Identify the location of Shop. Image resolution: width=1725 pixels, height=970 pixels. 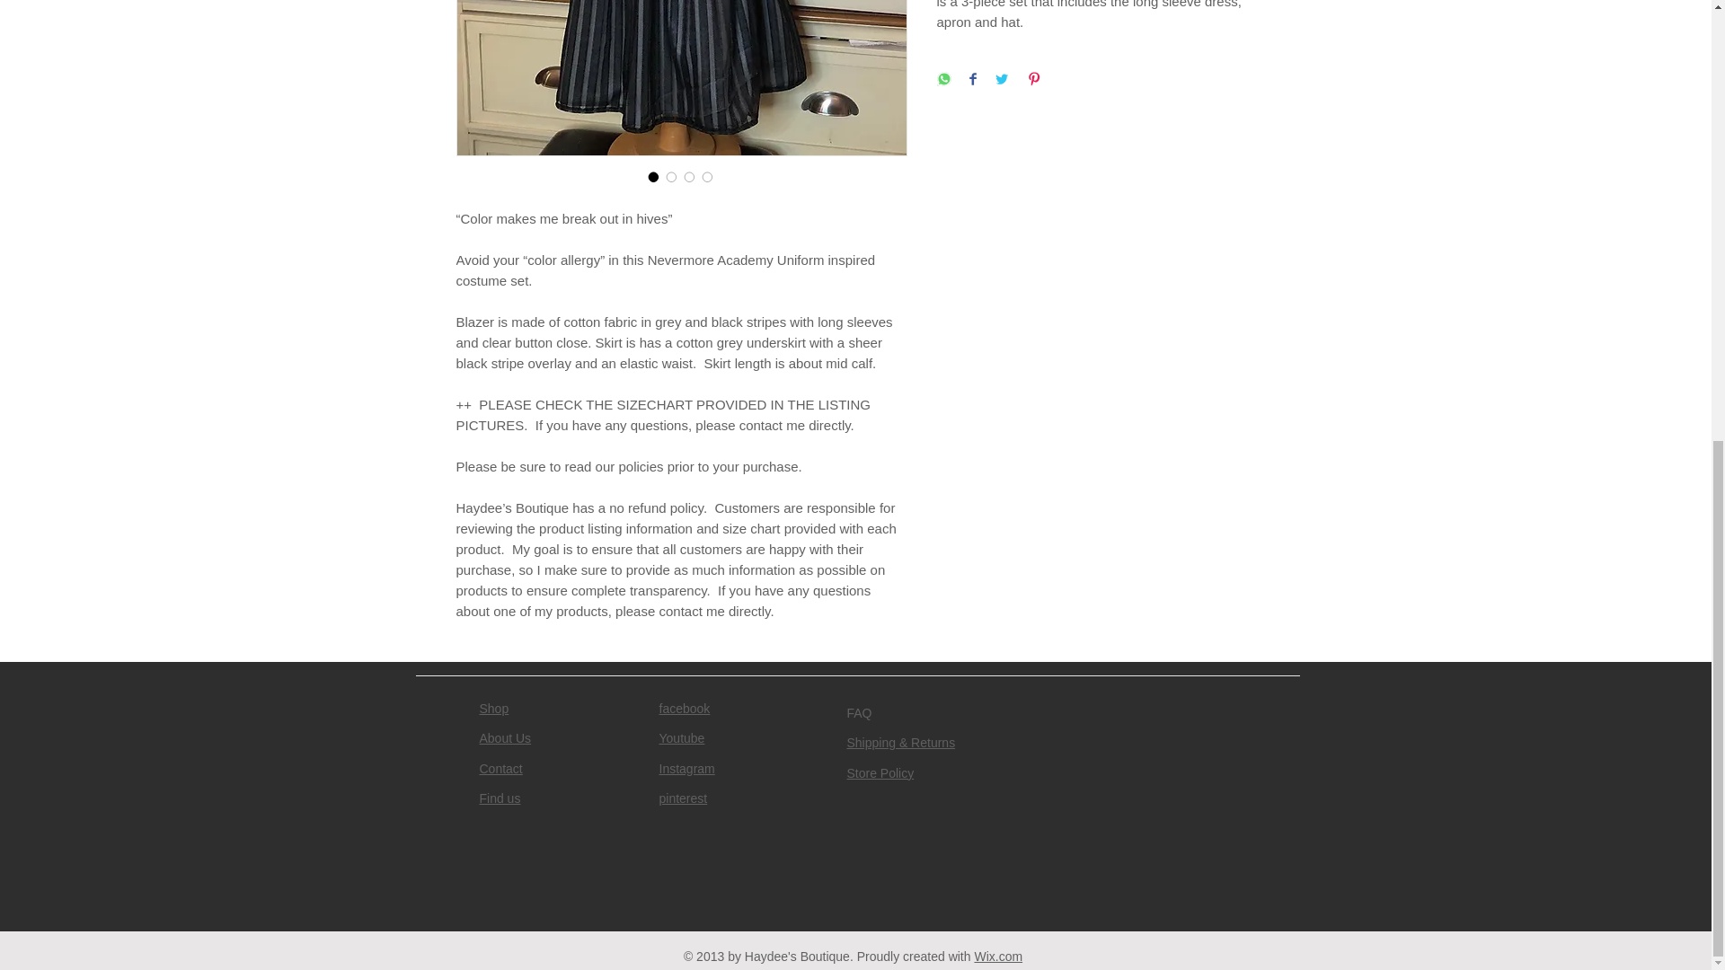
(494, 708).